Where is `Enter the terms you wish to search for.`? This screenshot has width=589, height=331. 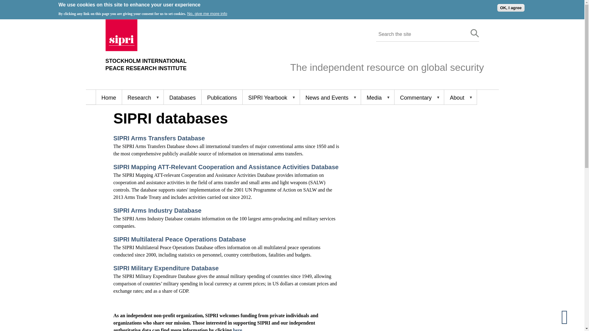 Enter the terms you wish to search for. is located at coordinates (420, 34).